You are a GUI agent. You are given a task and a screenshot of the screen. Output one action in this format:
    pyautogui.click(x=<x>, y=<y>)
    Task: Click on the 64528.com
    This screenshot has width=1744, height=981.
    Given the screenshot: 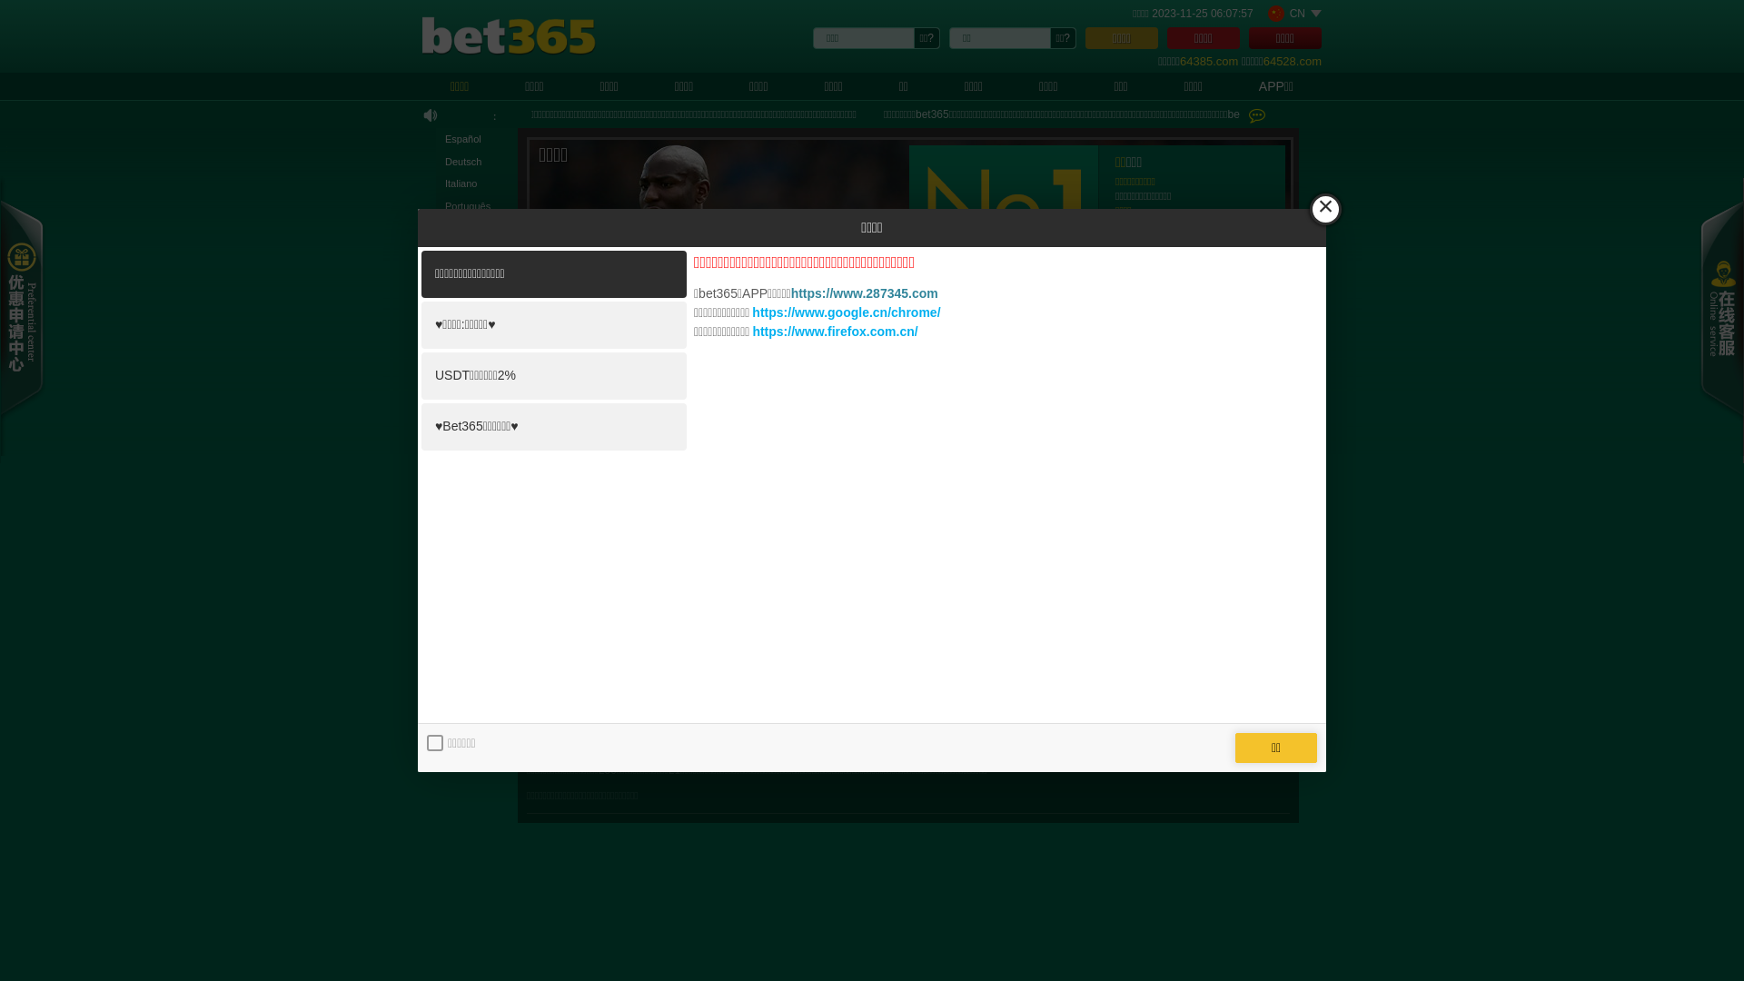 What is the action you would take?
    pyautogui.click(x=1293, y=62)
    